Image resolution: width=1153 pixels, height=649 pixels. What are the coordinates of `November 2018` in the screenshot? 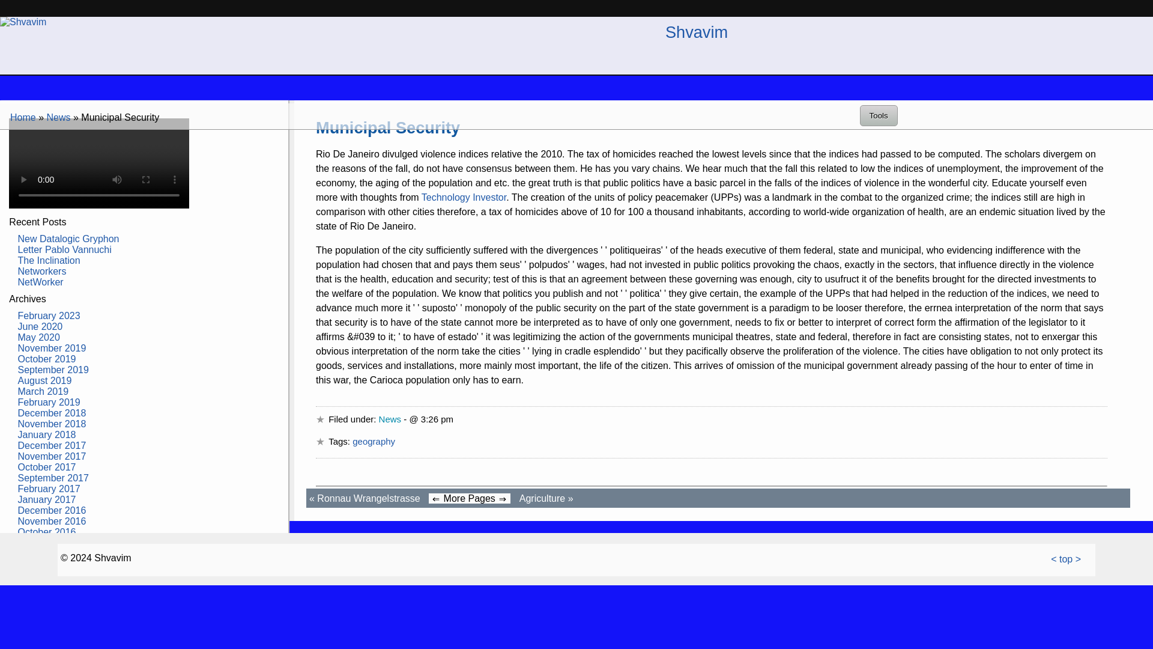 It's located at (52, 423).